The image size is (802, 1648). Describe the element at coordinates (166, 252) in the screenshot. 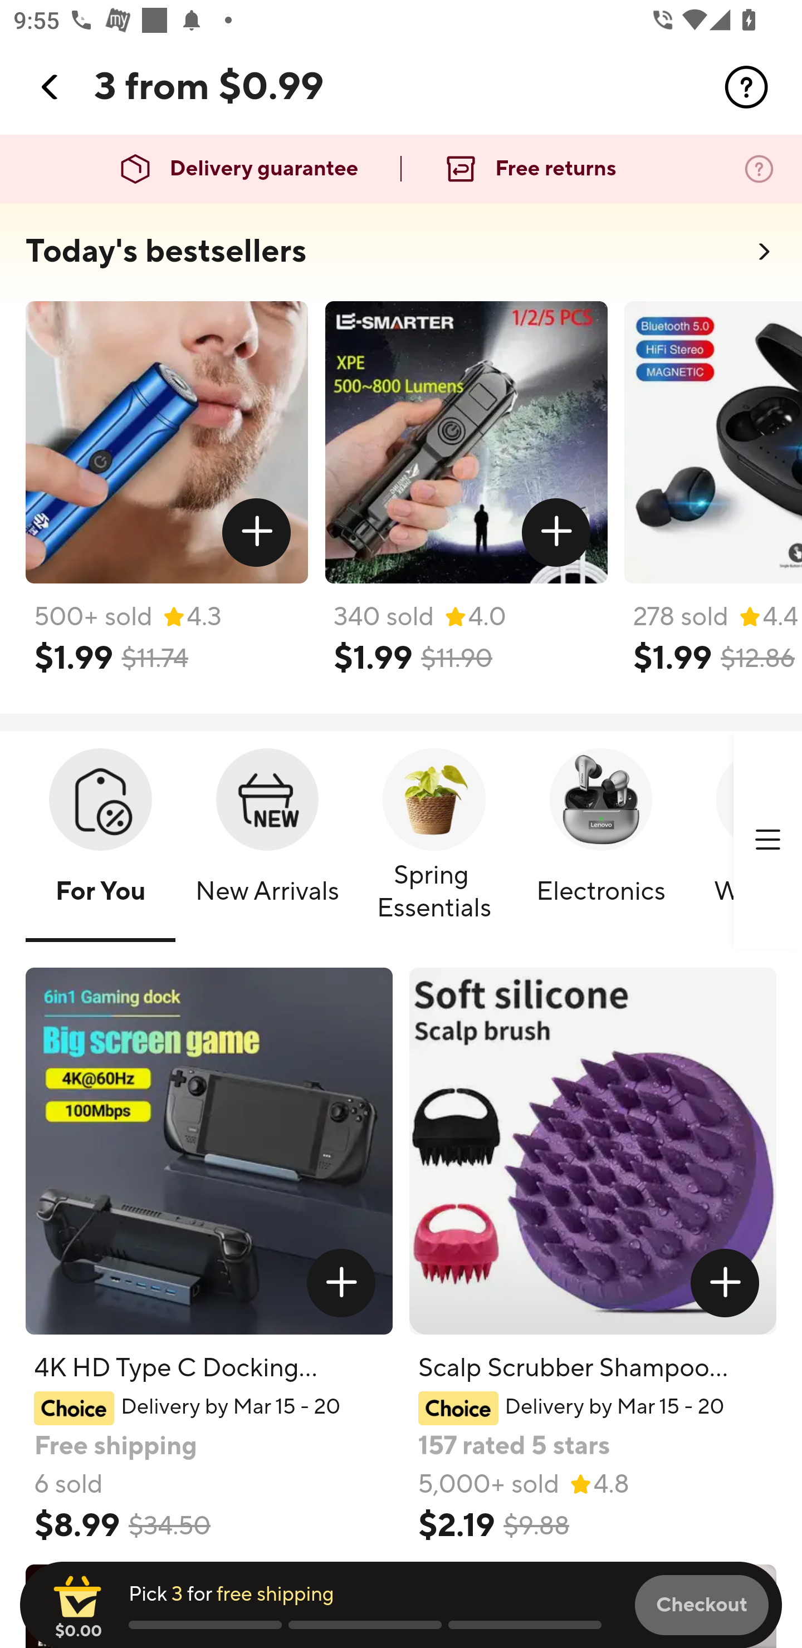

I see `Today's bestsellers` at that location.